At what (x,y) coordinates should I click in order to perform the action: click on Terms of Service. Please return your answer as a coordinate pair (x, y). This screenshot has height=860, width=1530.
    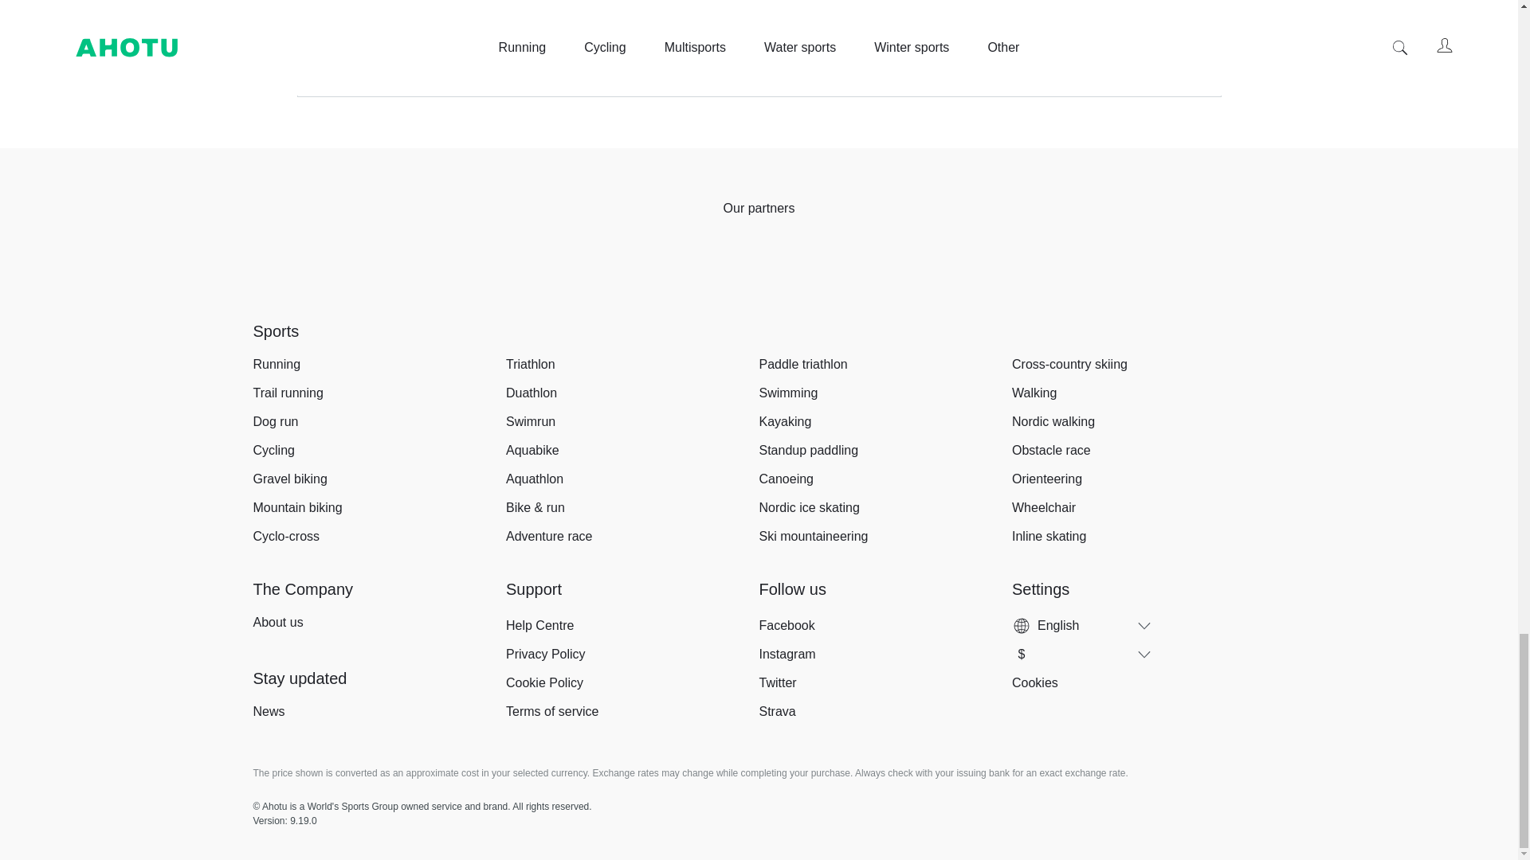
    Looking at the image, I should click on (984, 64).